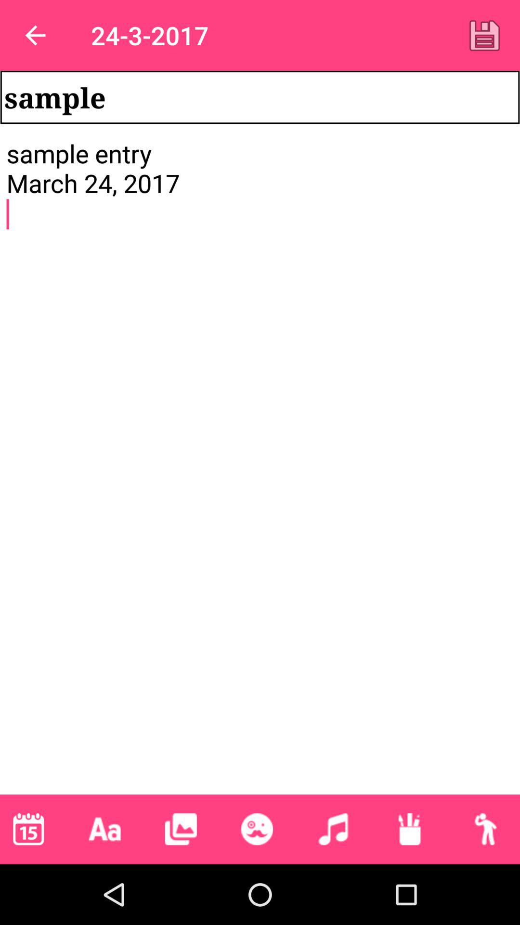 The width and height of the screenshot is (520, 925). Describe the element at coordinates (181, 829) in the screenshot. I see `add image` at that location.